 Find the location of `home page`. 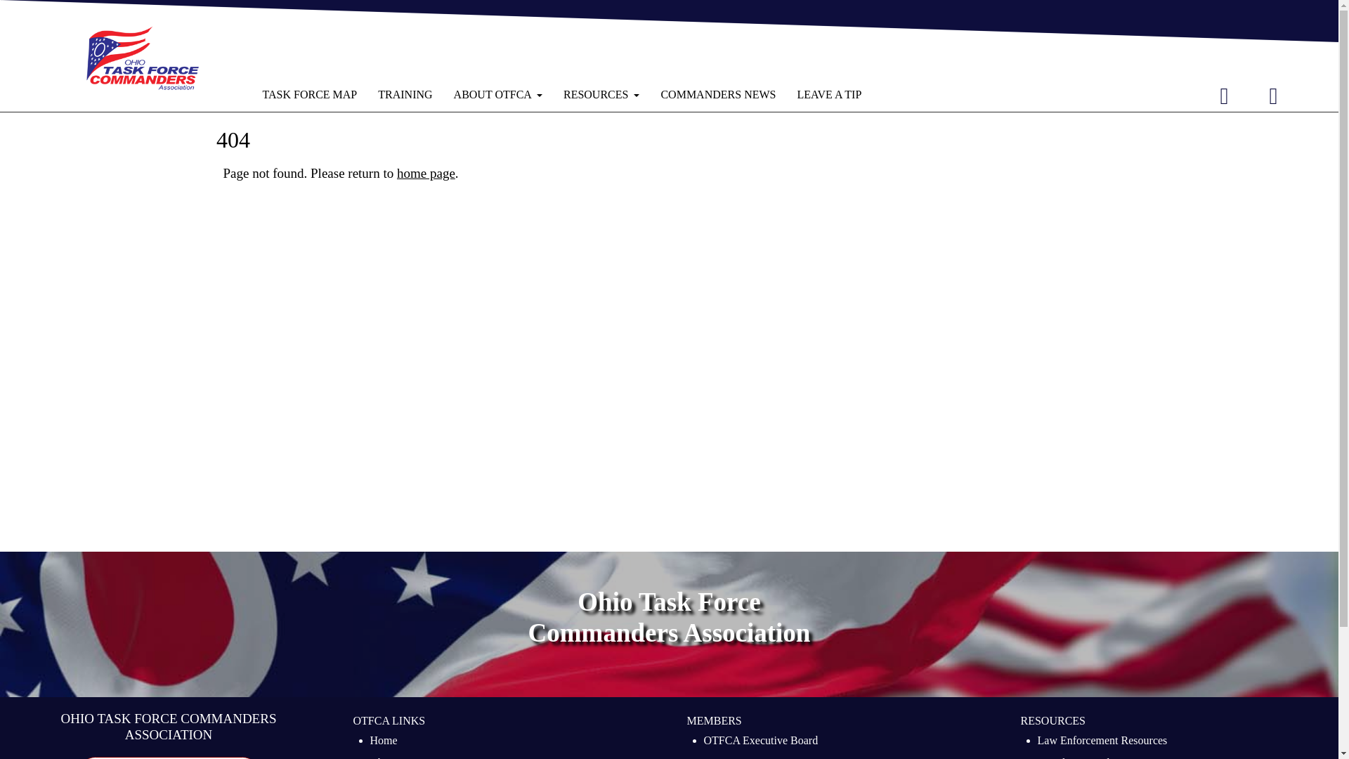

home page is located at coordinates (426, 173).